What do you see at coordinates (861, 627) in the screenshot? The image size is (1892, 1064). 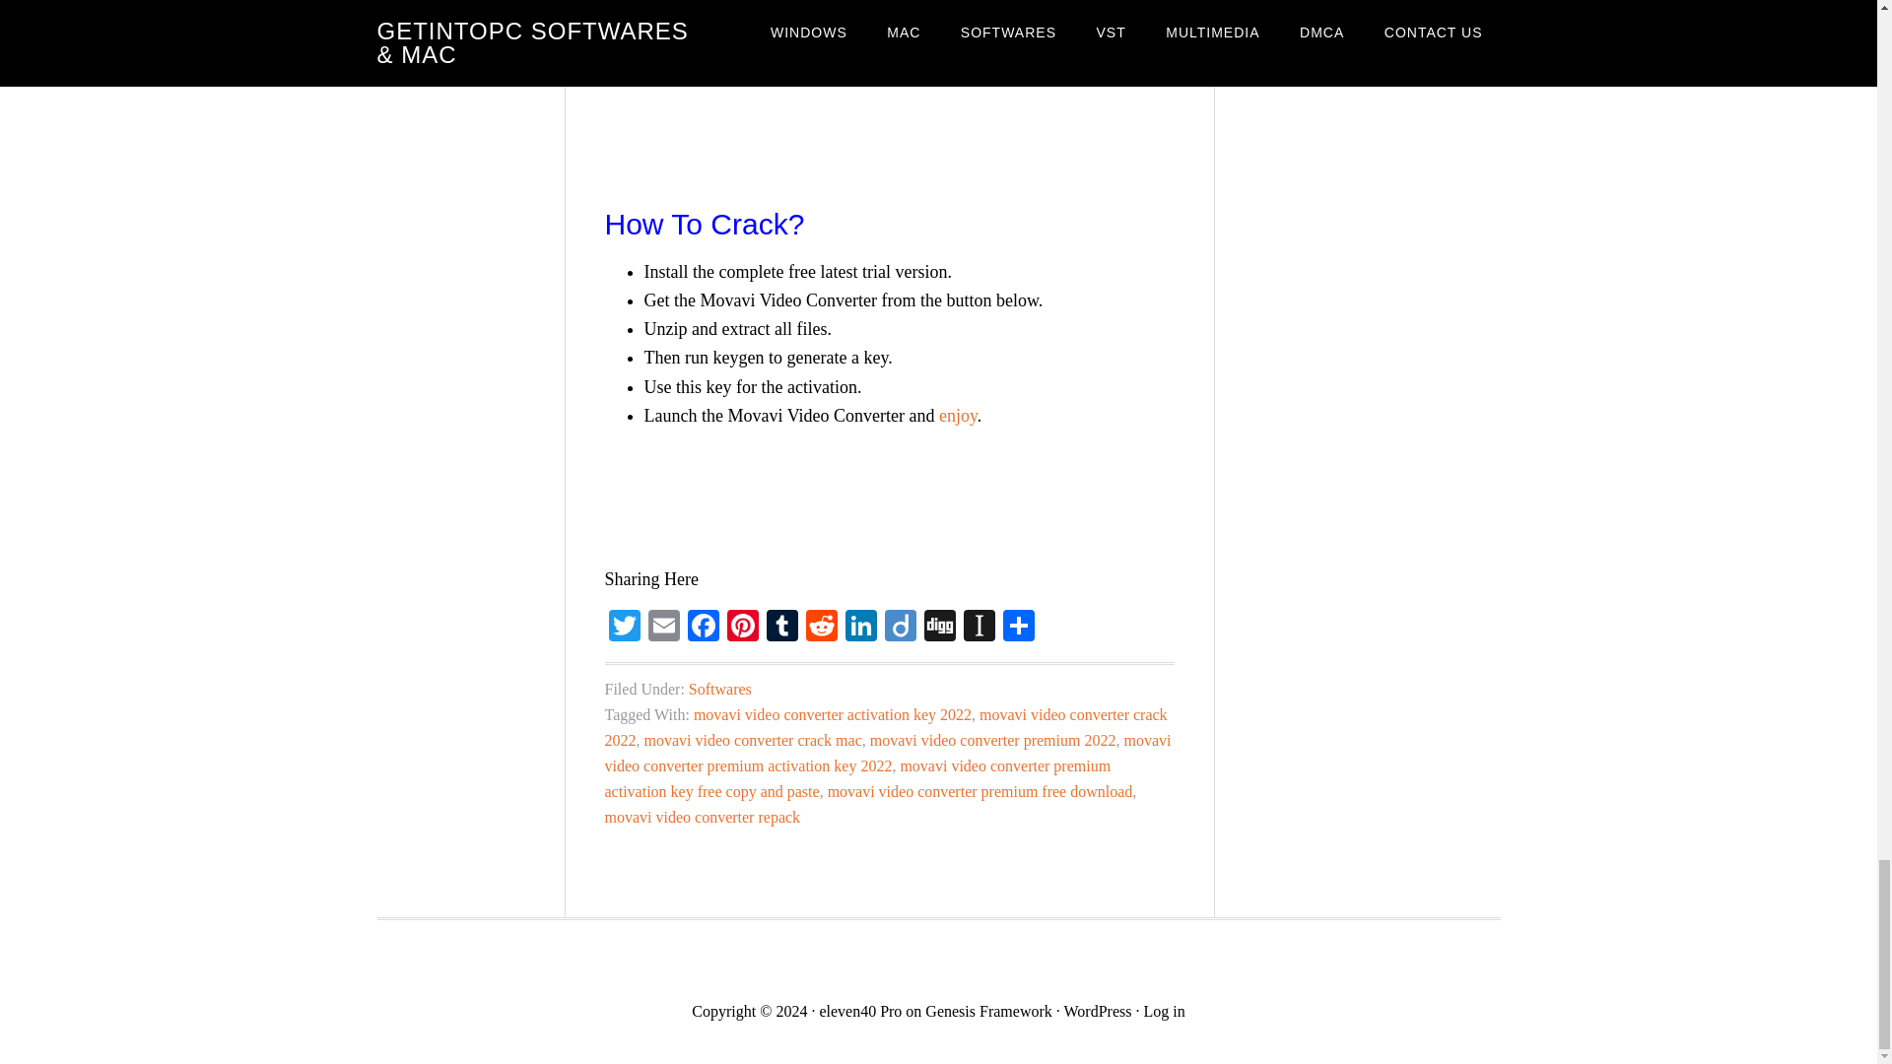 I see `LinkedIn` at bounding box center [861, 627].